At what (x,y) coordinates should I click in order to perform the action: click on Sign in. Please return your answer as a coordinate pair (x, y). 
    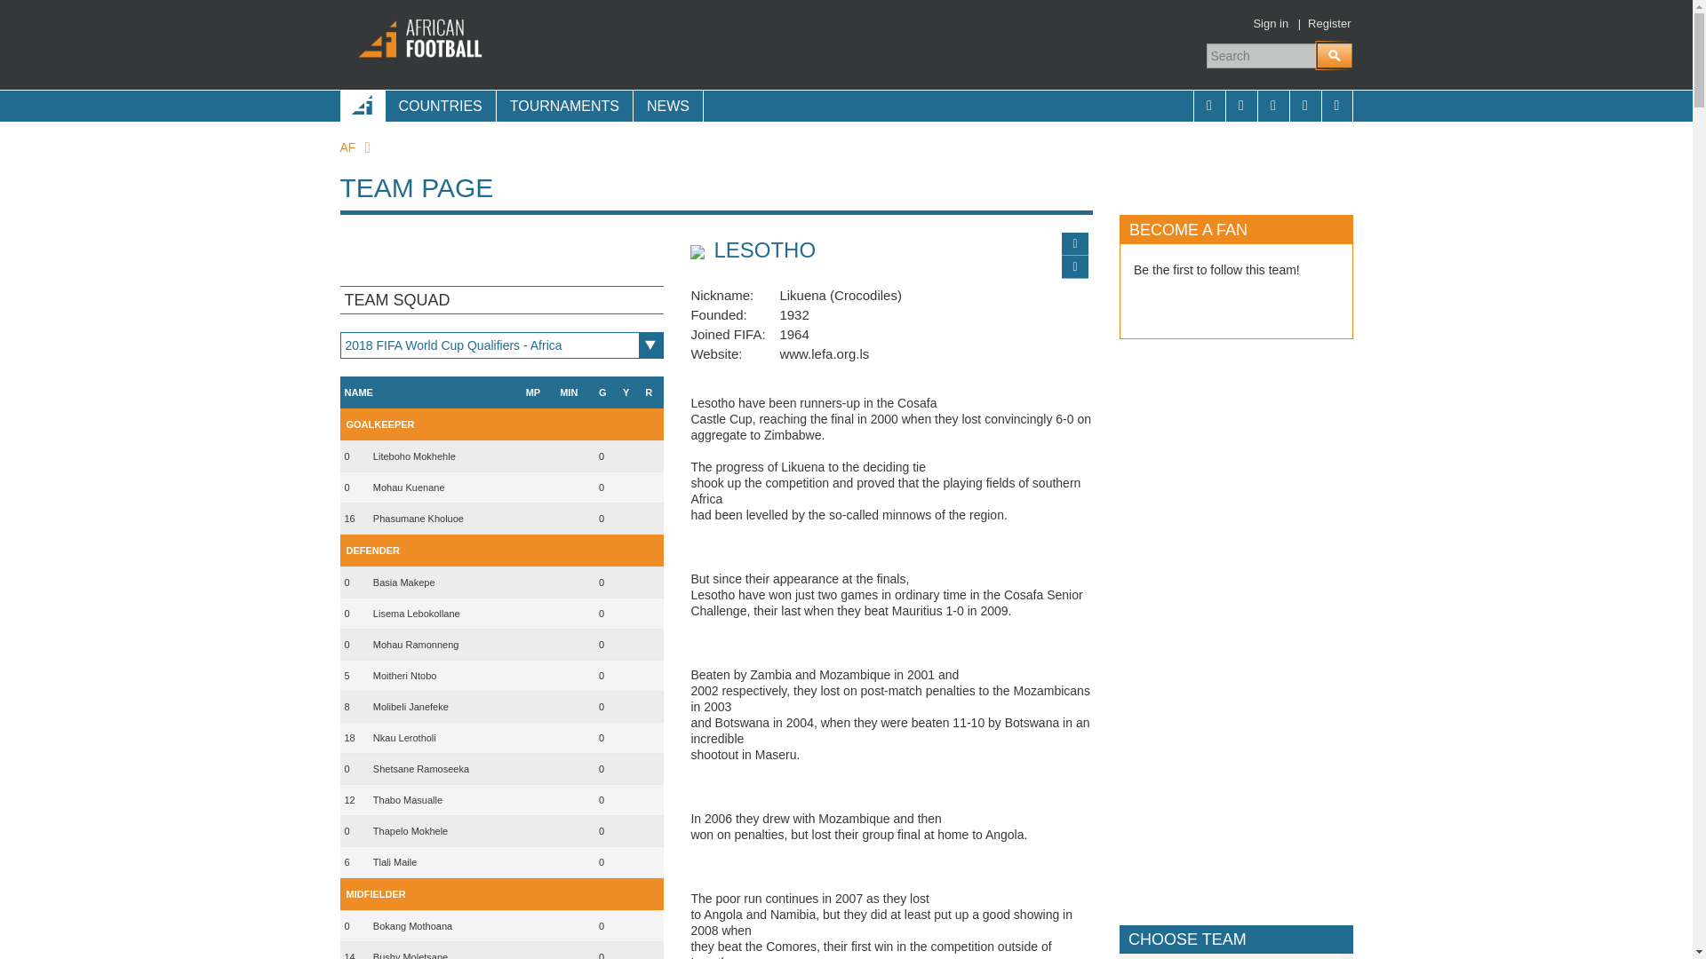
    Looking at the image, I should click on (1270, 23).